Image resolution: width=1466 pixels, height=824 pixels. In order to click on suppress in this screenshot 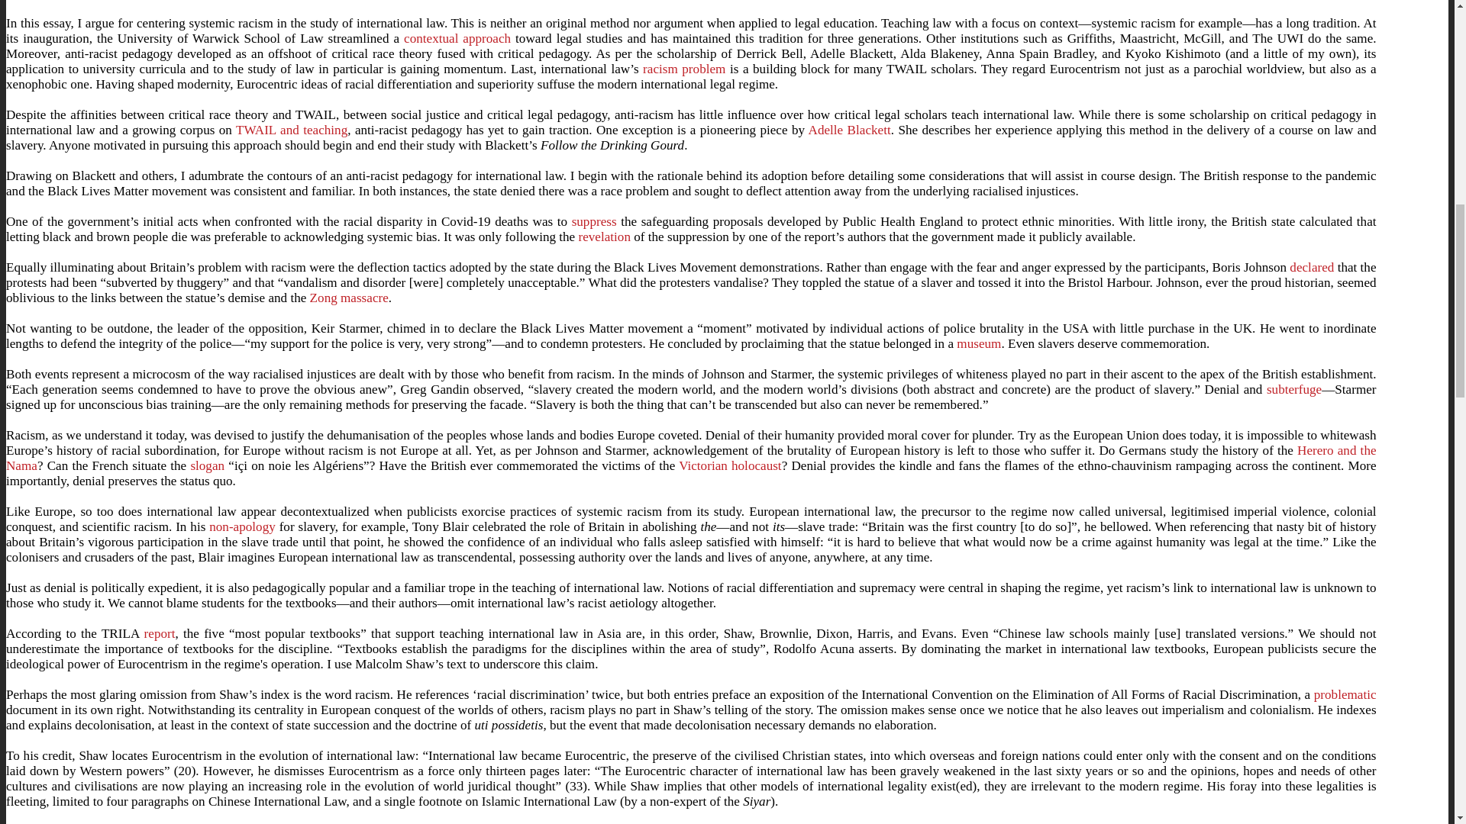, I will do `click(594, 221)`.